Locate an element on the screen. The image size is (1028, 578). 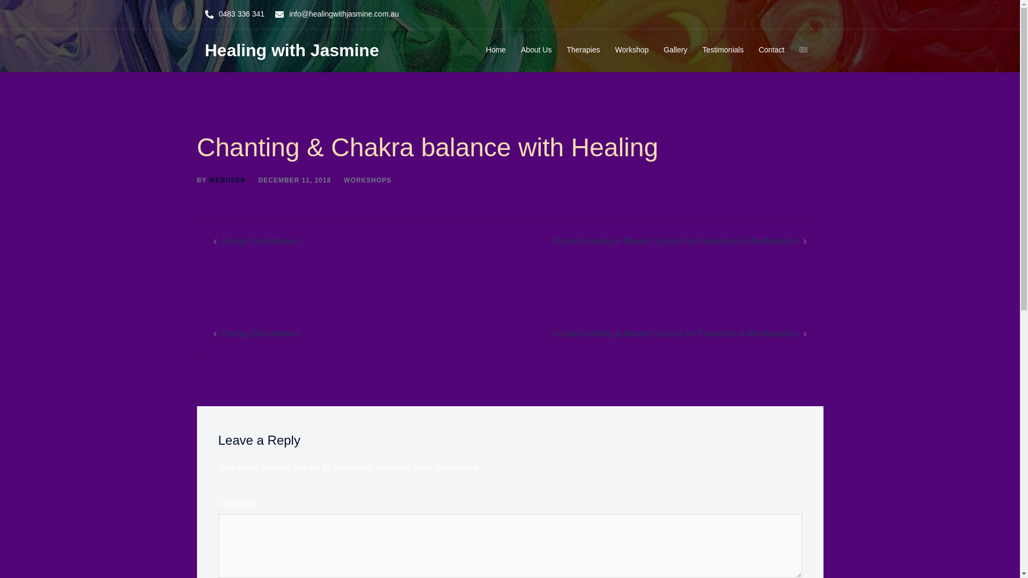
Testimonials is located at coordinates (723, 50).